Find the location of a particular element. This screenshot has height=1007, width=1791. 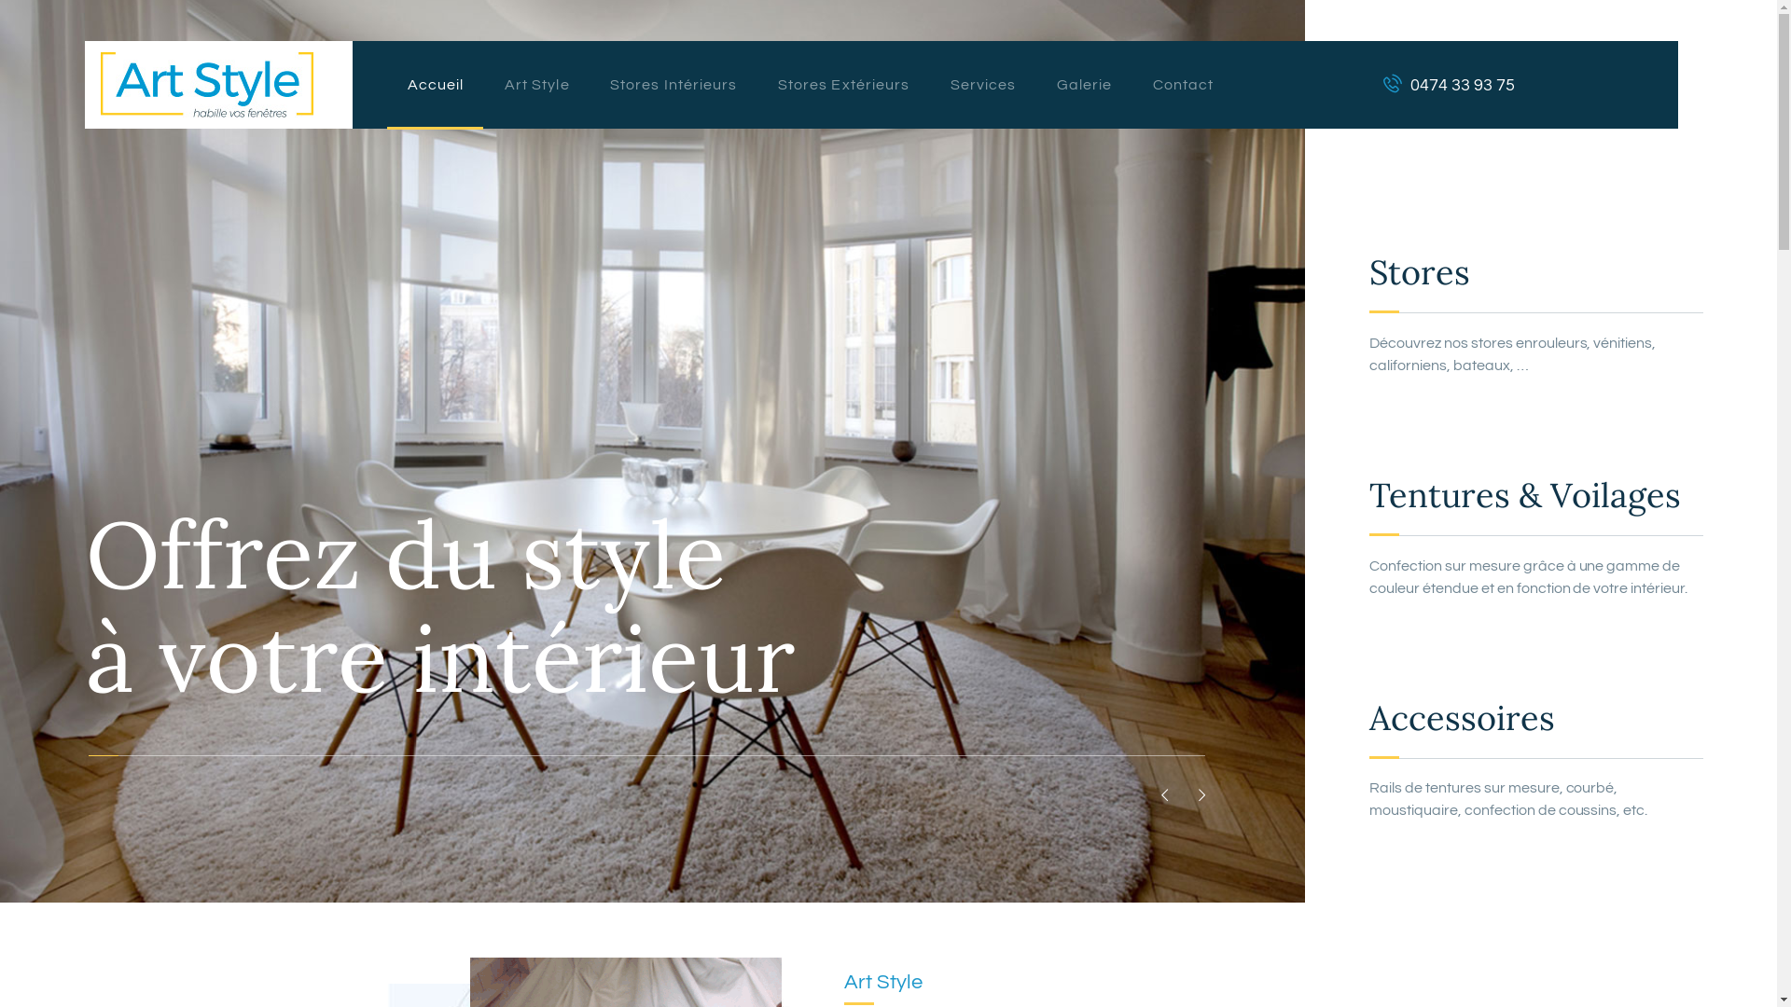

Galerie is located at coordinates (1084, 85).